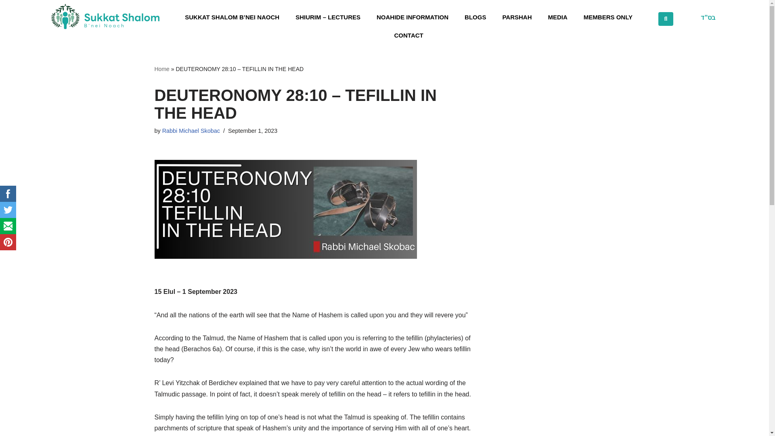  Describe the element at coordinates (477, 17) in the screenshot. I see `BLOGS` at that location.